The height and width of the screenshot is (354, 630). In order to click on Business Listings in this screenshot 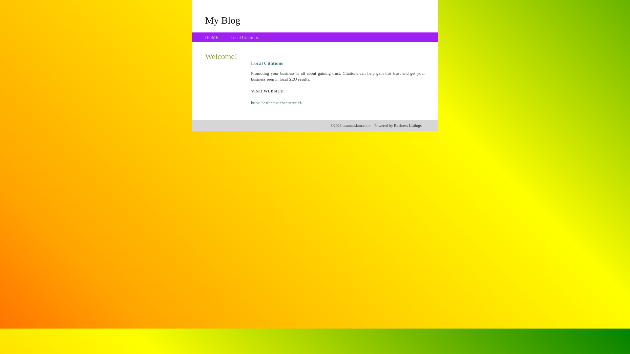, I will do `click(408, 126)`.